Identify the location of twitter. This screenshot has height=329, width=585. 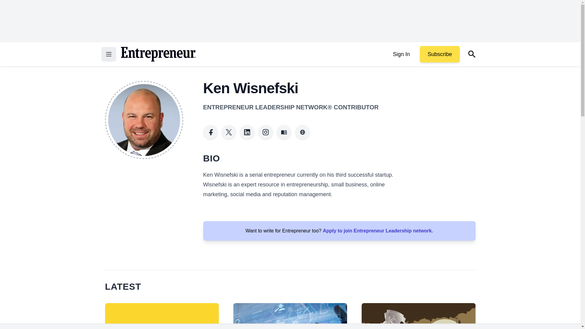
(229, 132).